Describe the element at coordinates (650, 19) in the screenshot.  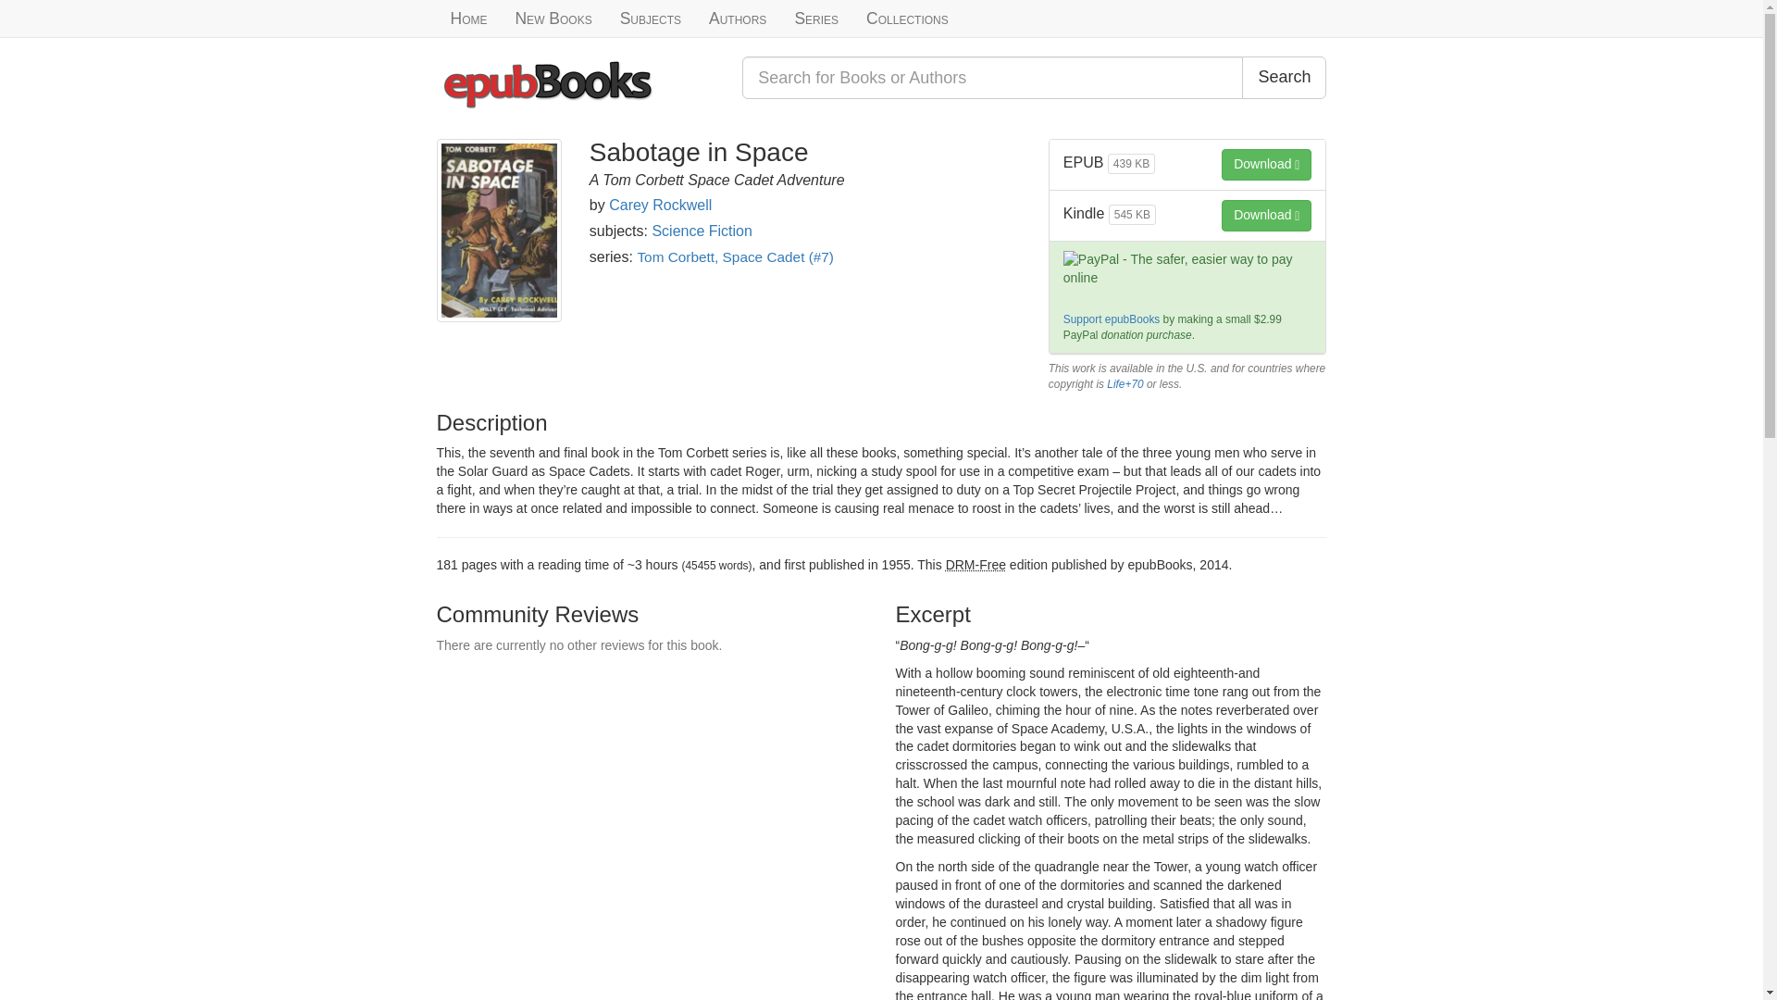
I see `Subjects` at that location.